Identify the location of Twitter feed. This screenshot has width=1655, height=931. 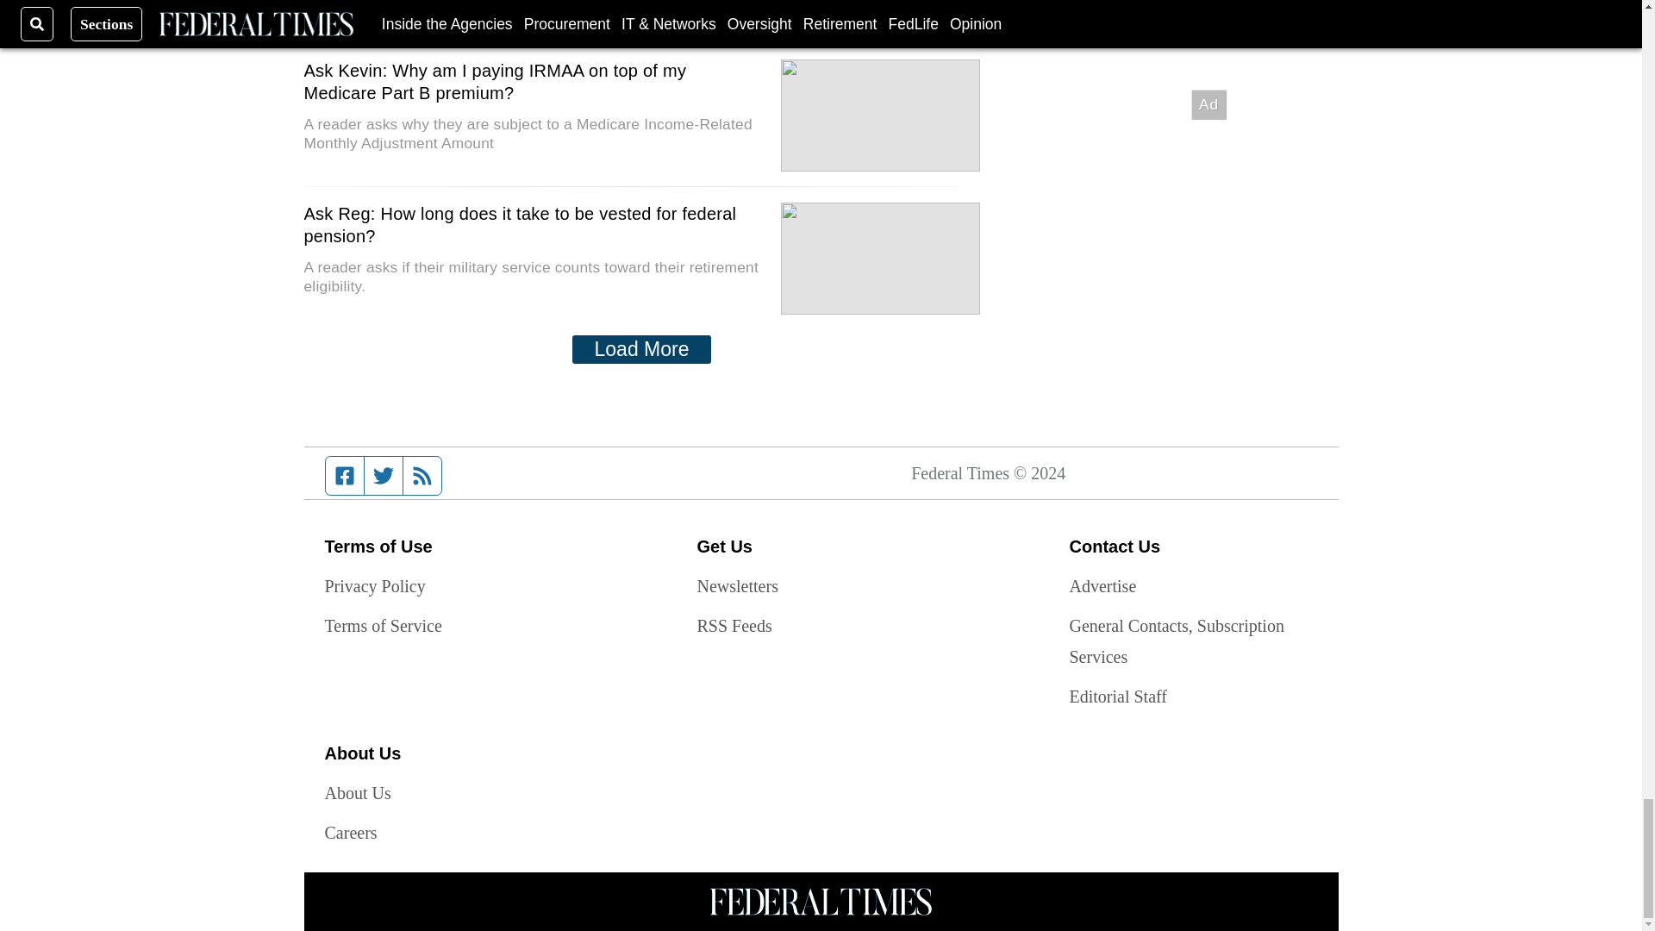
(383, 476).